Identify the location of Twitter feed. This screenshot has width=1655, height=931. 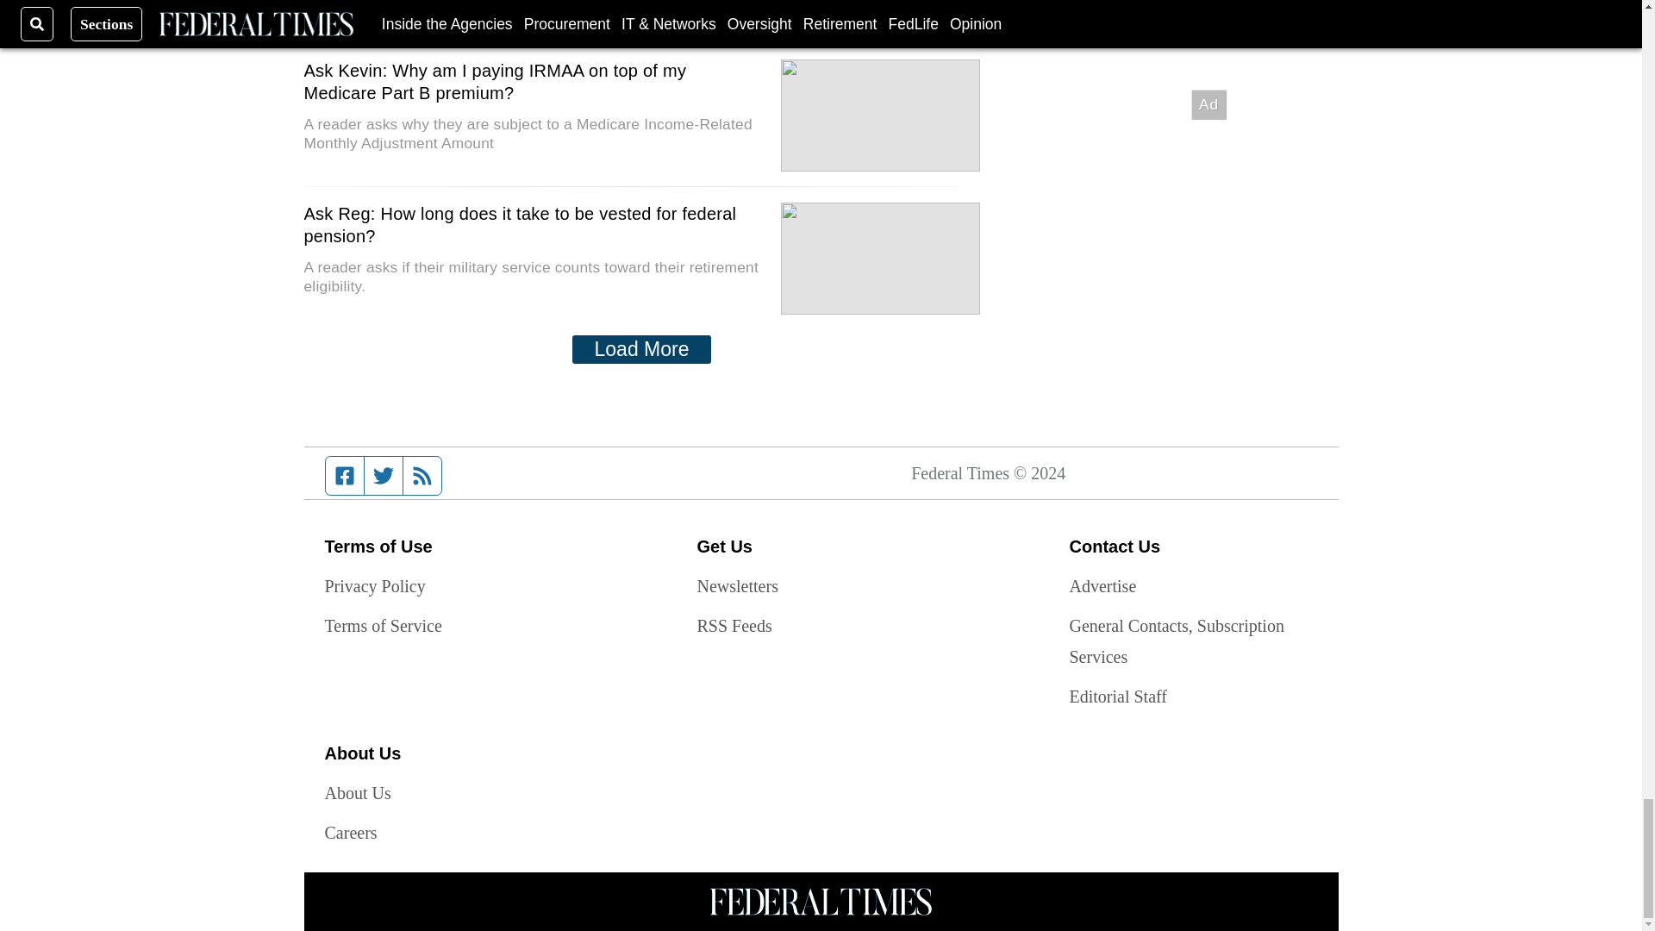
(383, 476).